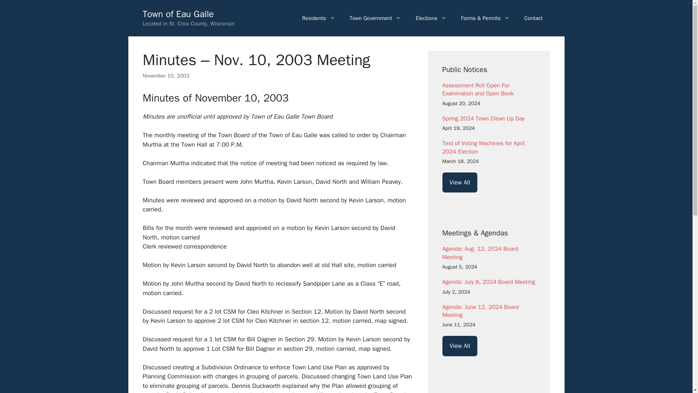 This screenshot has height=393, width=698. Describe the element at coordinates (178, 14) in the screenshot. I see `Town of Eau Galle` at that location.